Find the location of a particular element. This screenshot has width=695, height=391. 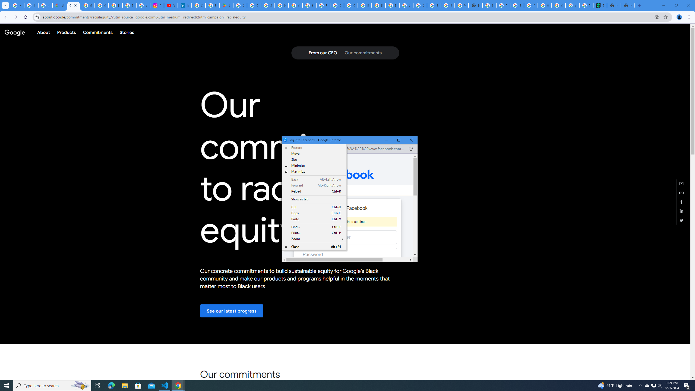

Visual Studio Code - 1 running window is located at coordinates (165, 386).